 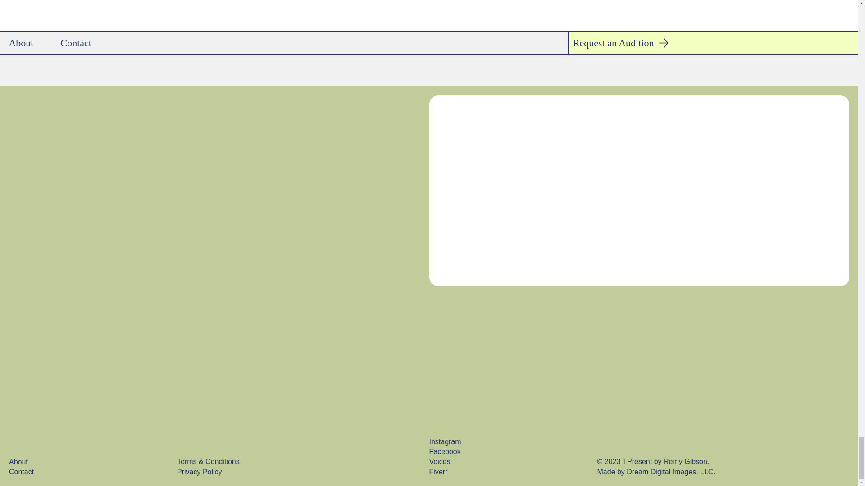 I want to click on About, so click(x=85, y=462).